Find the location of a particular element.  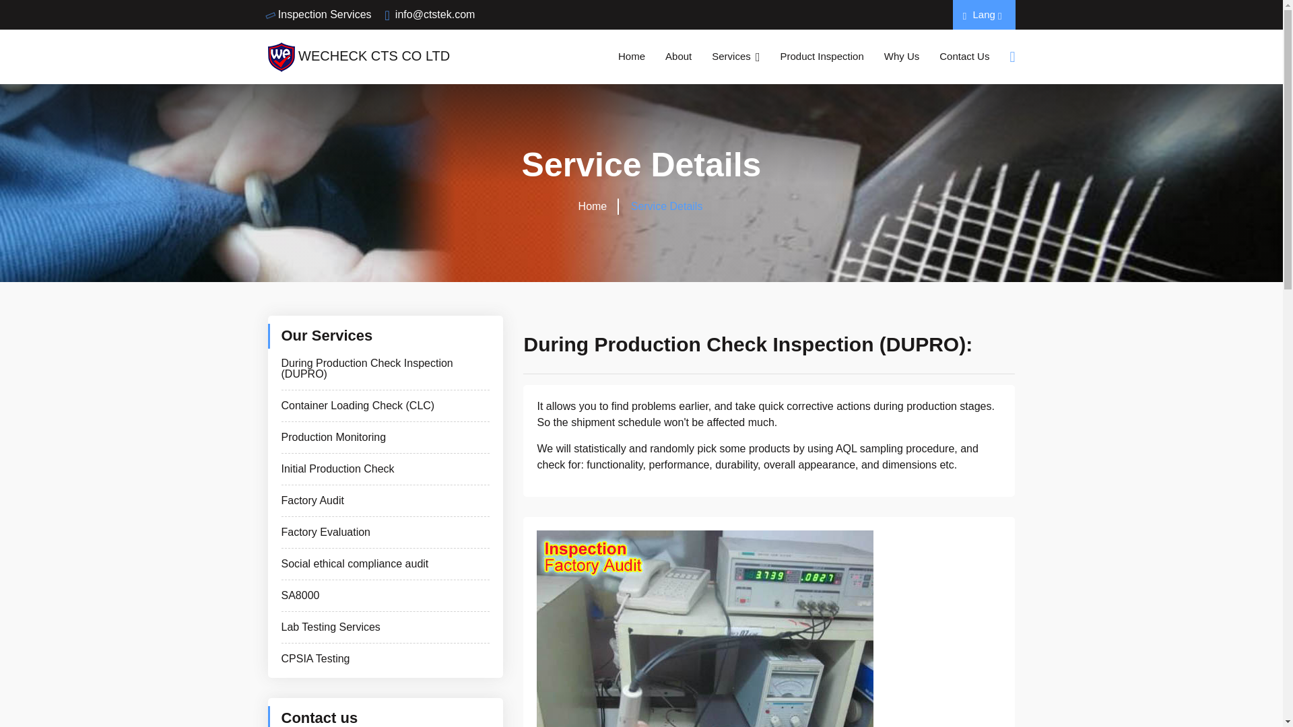

Production Monitoring is located at coordinates (385, 437).